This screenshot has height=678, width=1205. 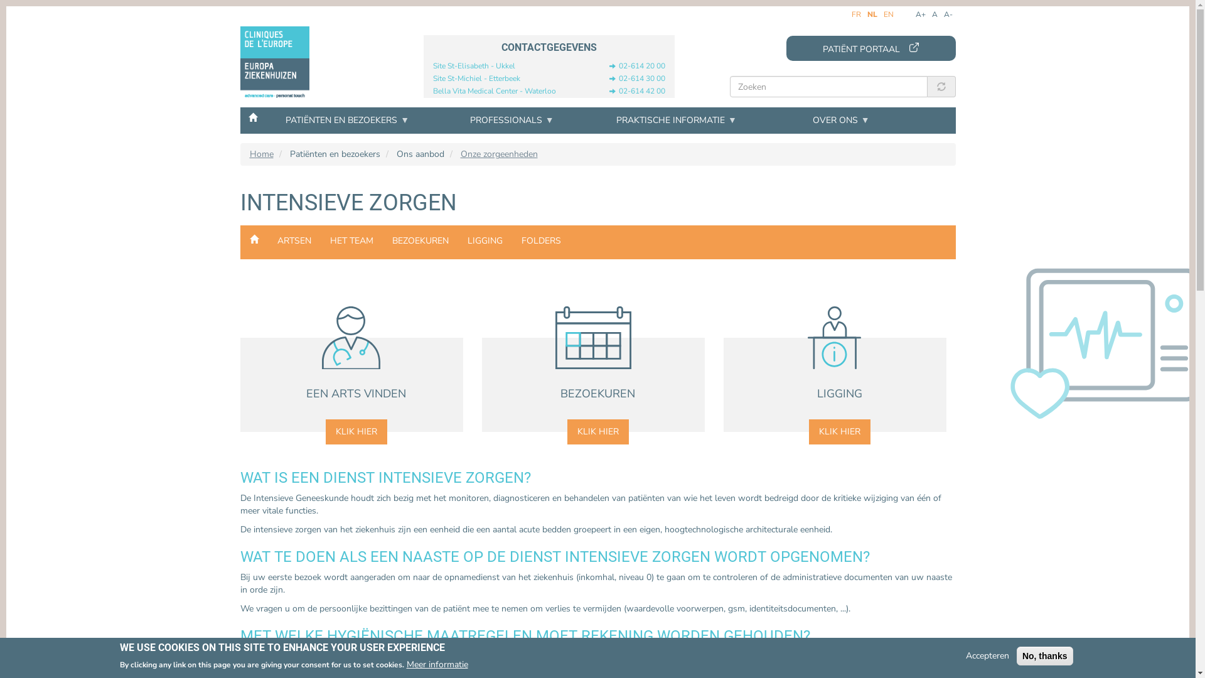 I want to click on JURIDISCHE DIENST, so click(x=856, y=308).